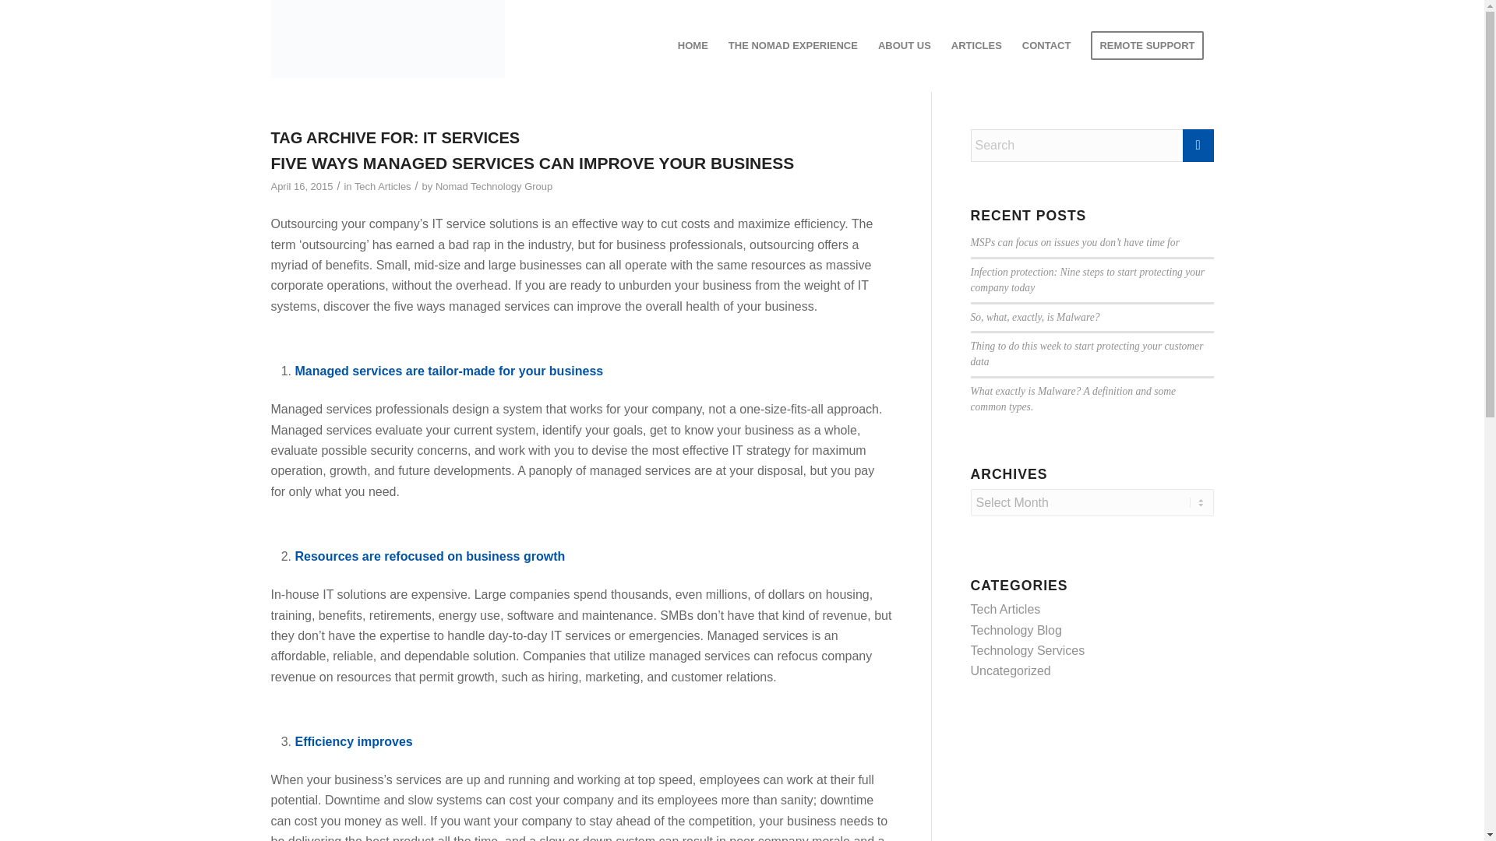 Image resolution: width=1496 pixels, height=841 pixels. I want to click on Nomad Technology Group, so click(493, 187).